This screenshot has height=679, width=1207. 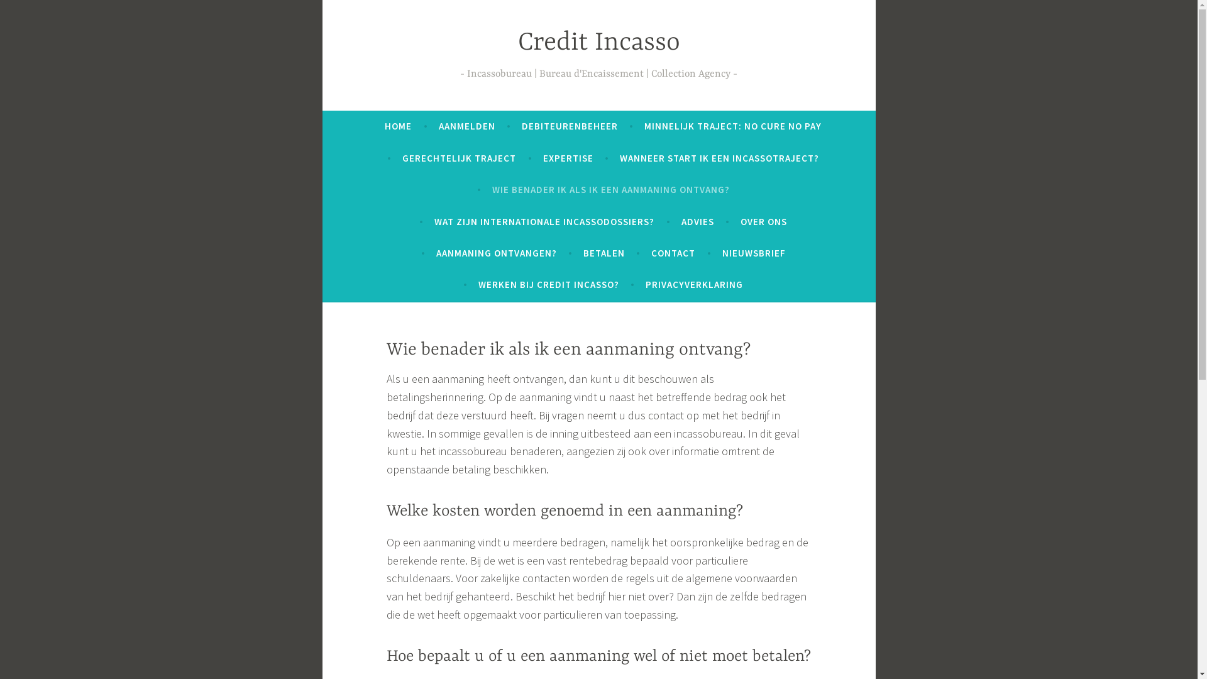 What do you see at coordinates (698, 222) in the screenshot?
I see `ADVIES` at bounding box center [698, 222].